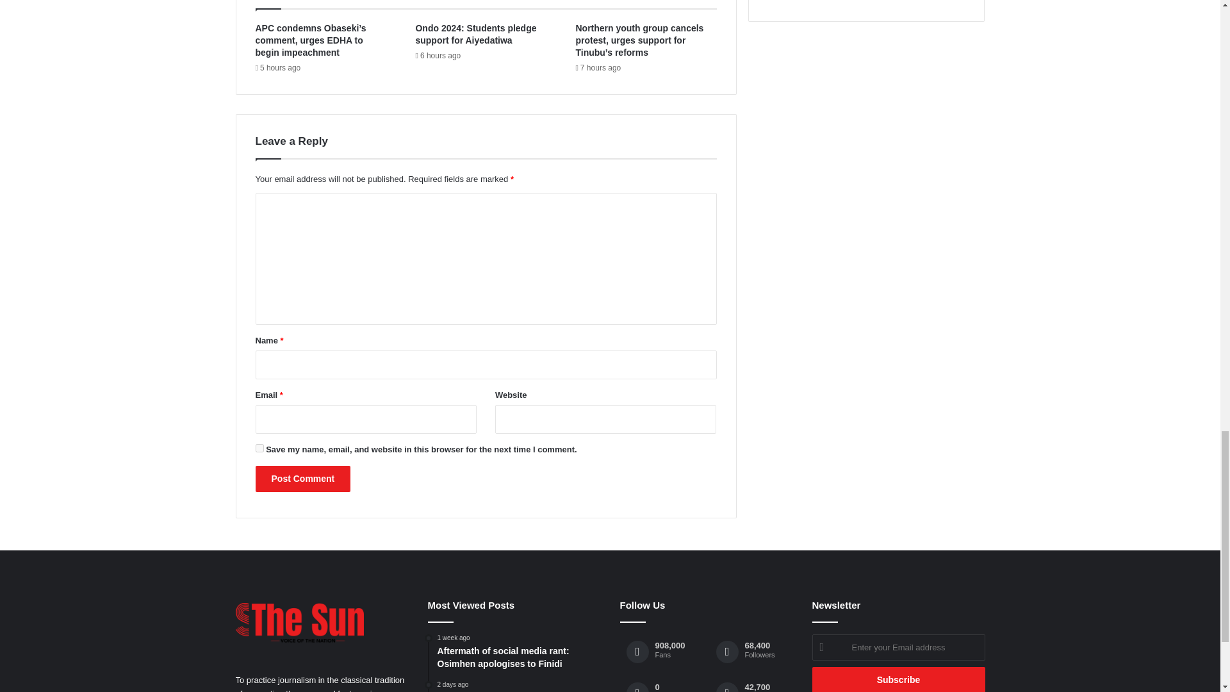 This screenshot has height=692, width=1230. I want to click on Post Comment, so click(302, 478).